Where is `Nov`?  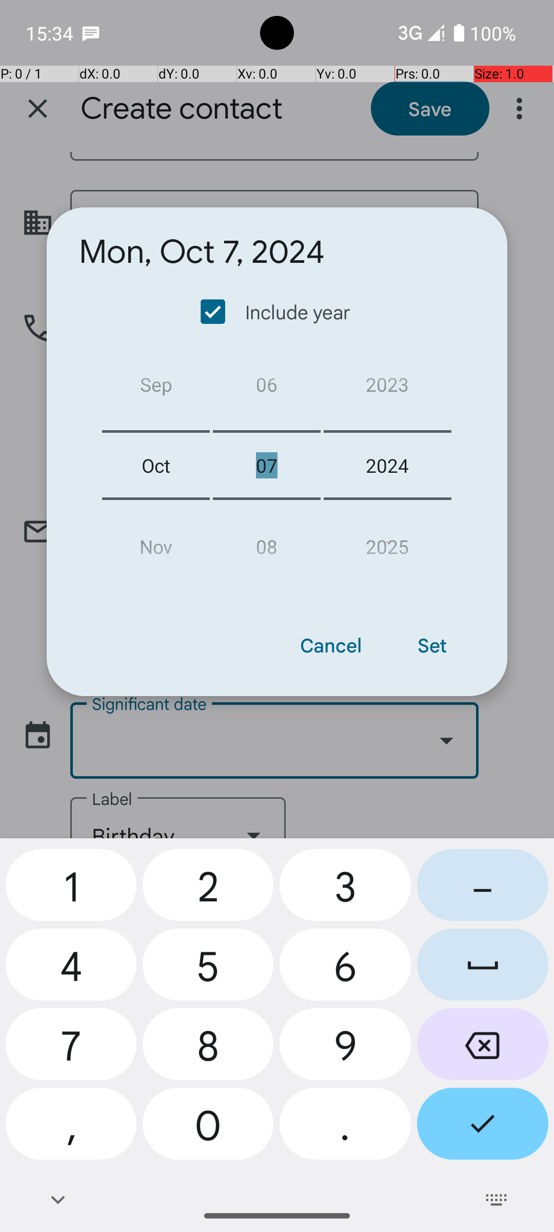
Nov is located at coordinates (156, 542).